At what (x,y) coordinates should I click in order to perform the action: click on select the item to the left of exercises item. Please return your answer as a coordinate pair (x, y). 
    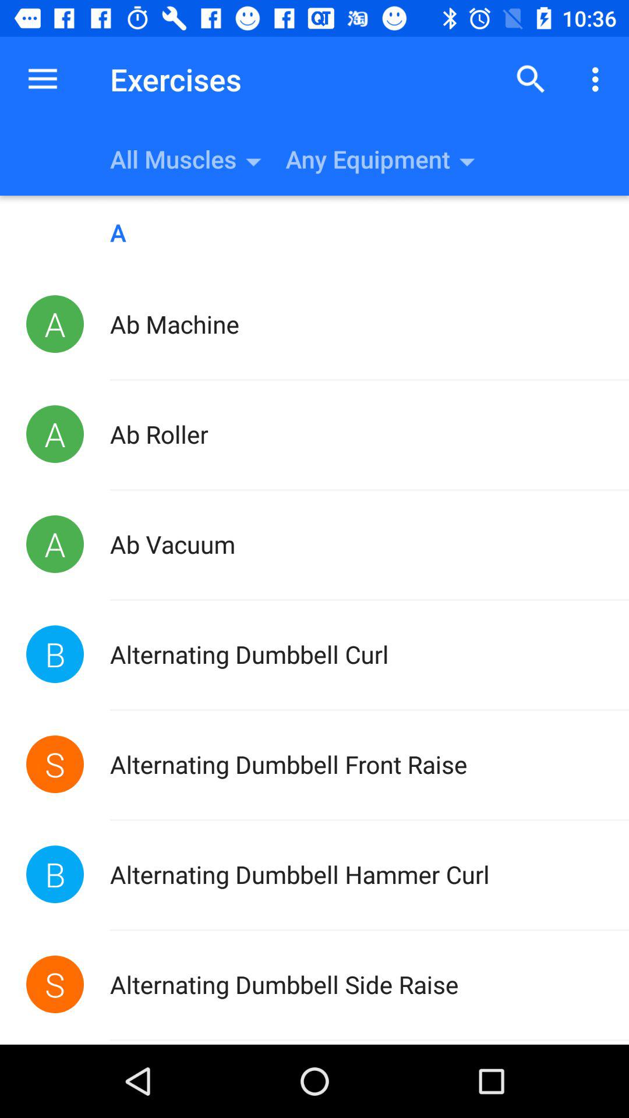
    Looking at the image, I should click on (43, 79).